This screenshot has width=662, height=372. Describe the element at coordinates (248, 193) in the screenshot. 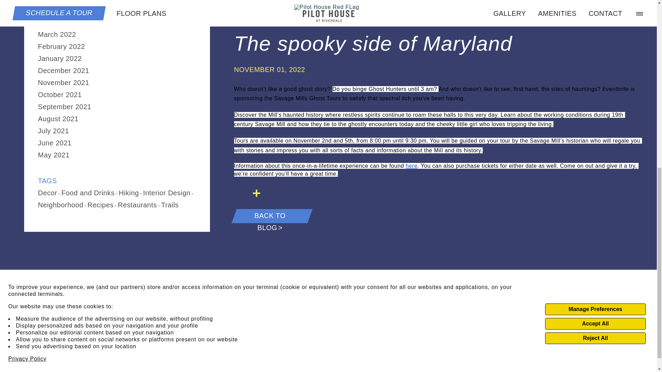

I see `Email` at that location.